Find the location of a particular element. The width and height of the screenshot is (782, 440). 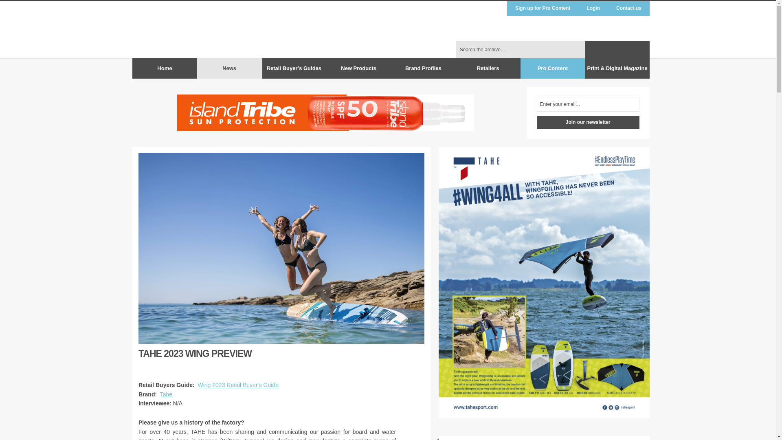

Find us on Facebook is located at coordinates (593, 50).